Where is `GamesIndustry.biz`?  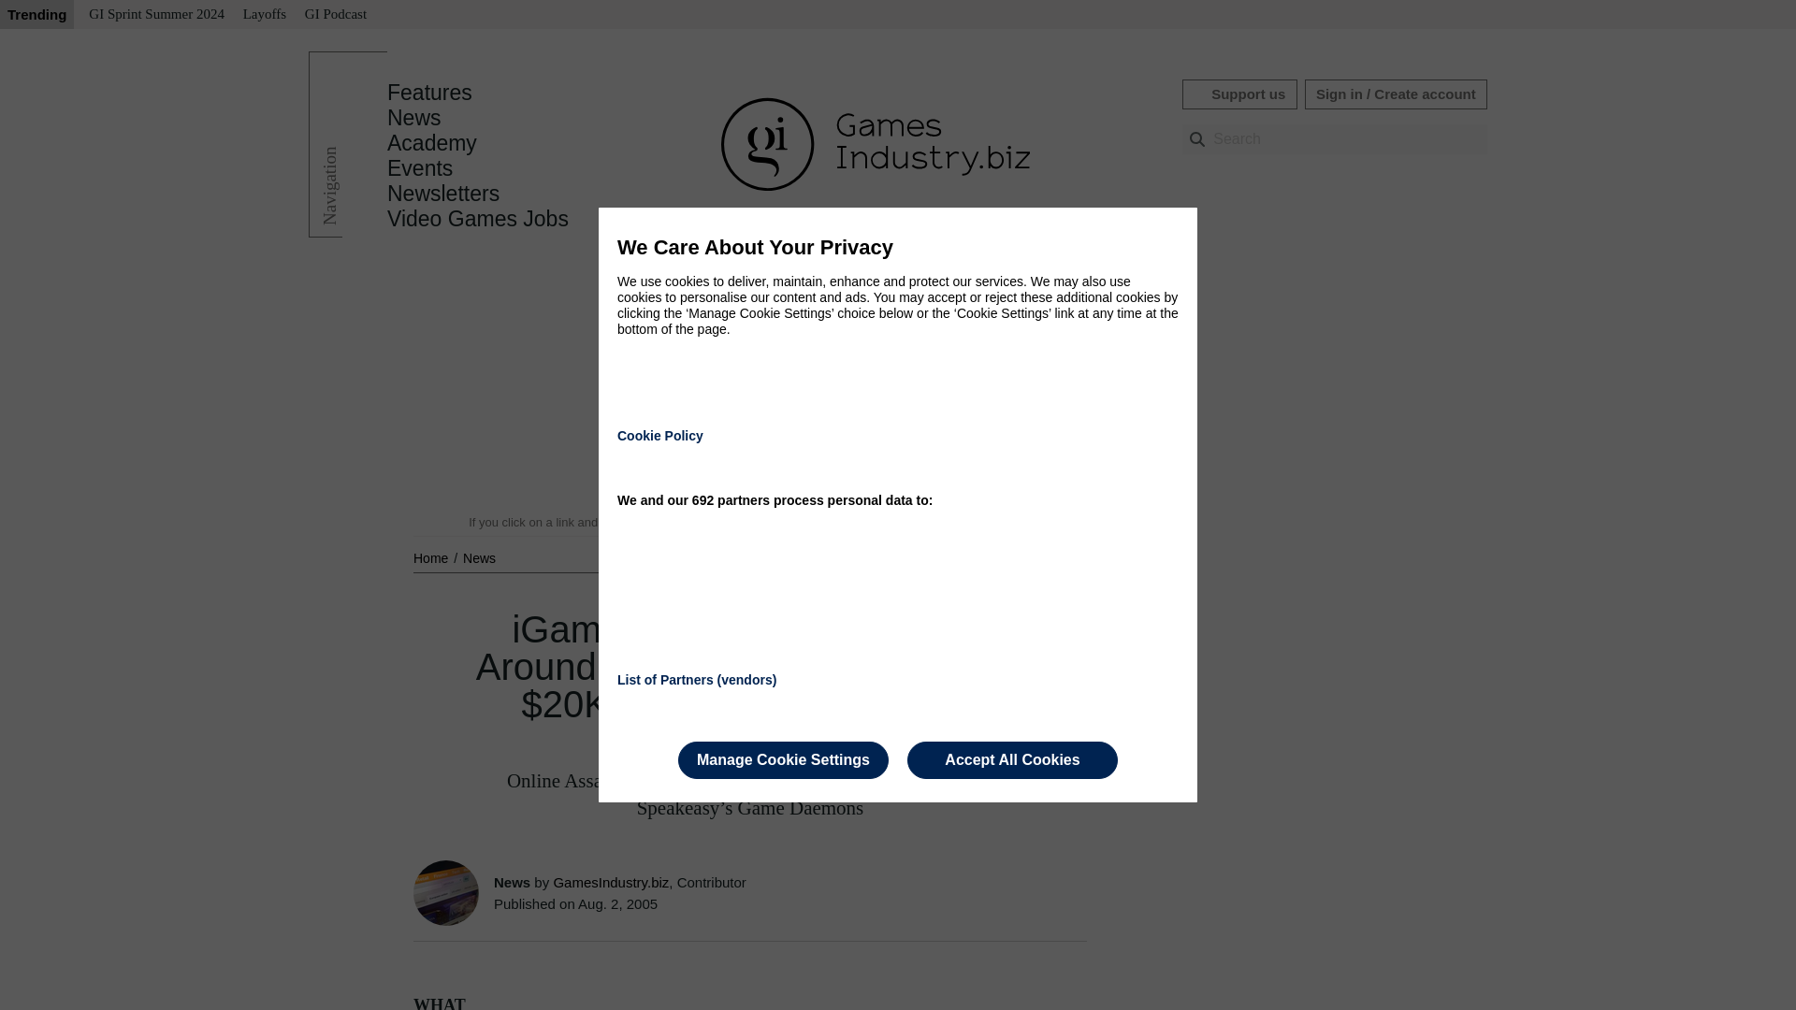
GamesIndustry.biz is located at coordinates (610, 882).